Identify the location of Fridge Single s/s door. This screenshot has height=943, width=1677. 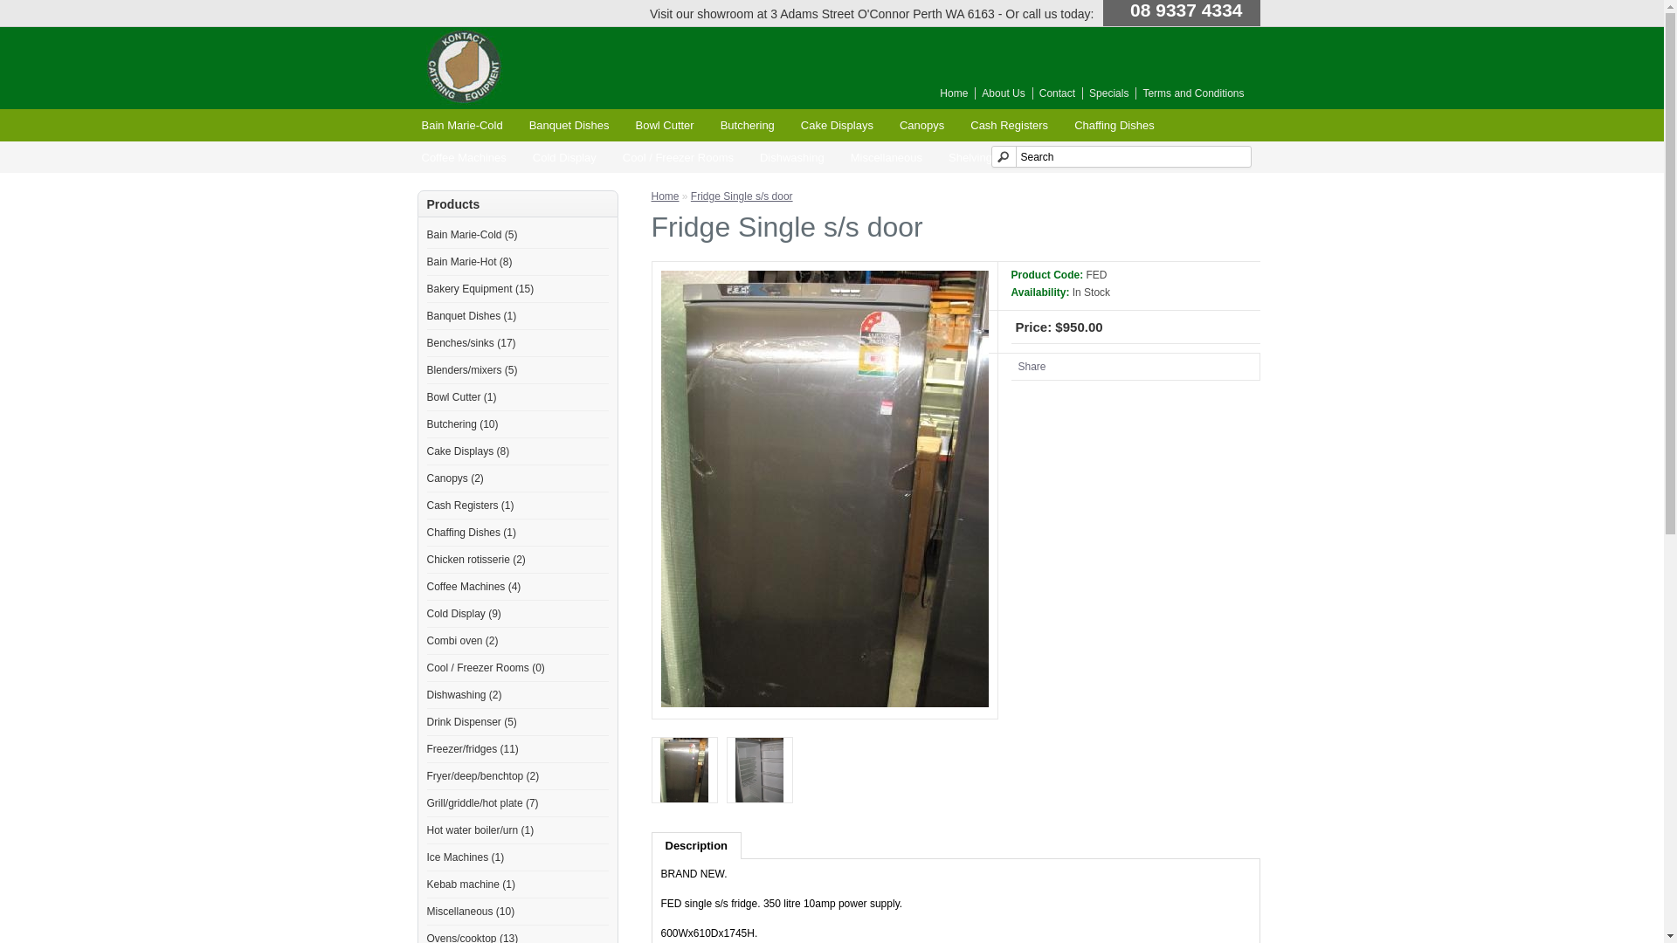
(825, 489).